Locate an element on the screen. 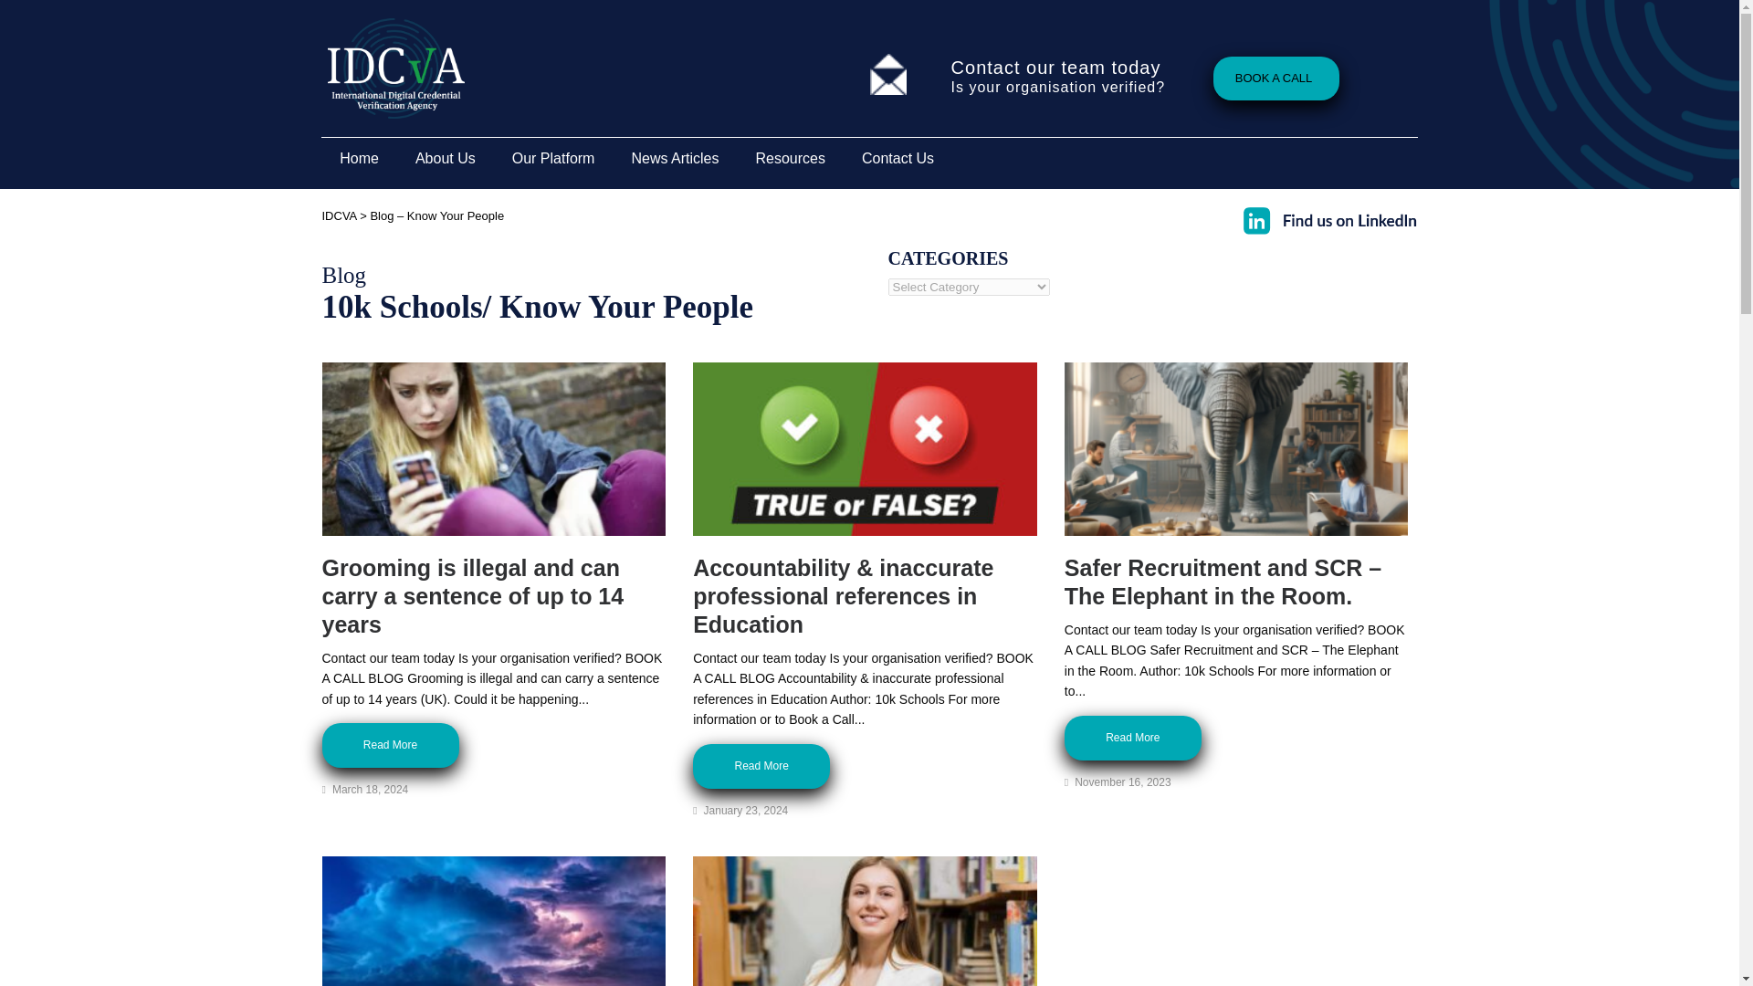  IDCVA is located at coordinates (338, 215).